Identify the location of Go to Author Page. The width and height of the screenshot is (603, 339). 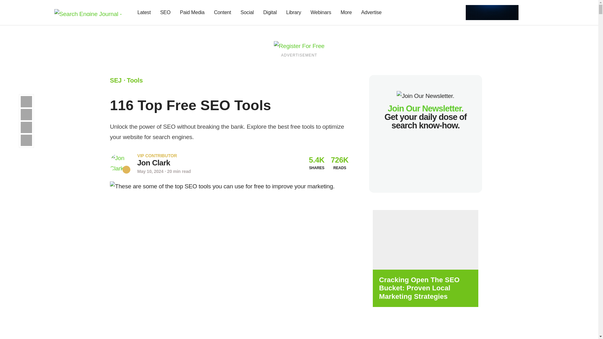
(120, 163).